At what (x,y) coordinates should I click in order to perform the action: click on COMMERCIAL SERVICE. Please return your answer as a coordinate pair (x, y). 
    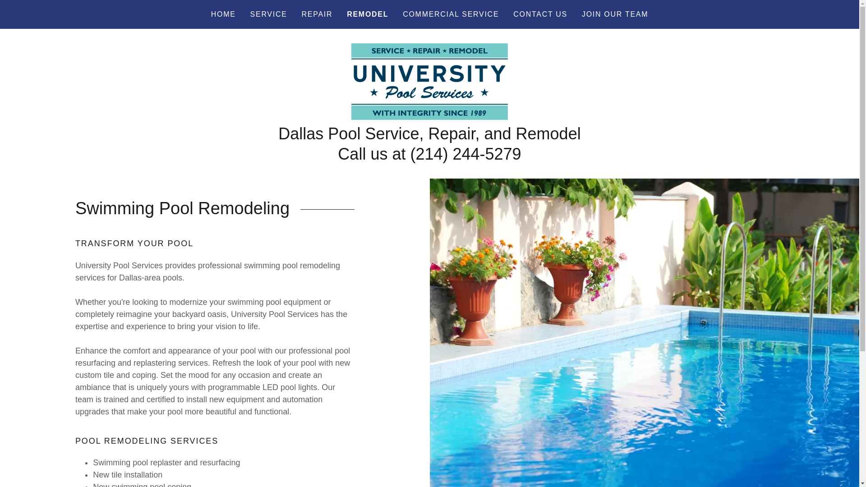
    Looking at the image, I should click on (451, 14).